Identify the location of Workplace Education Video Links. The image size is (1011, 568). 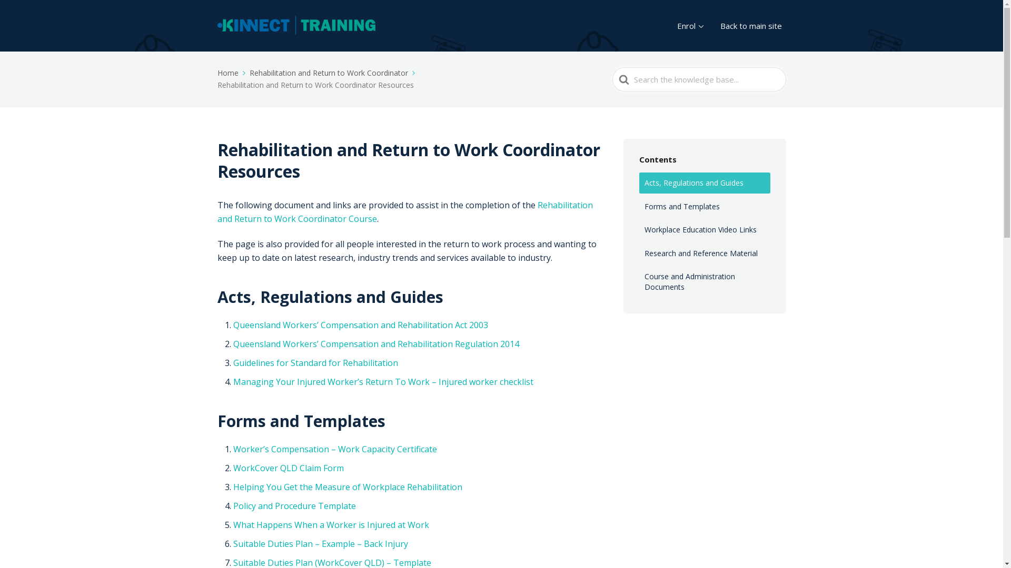
(705, 230).